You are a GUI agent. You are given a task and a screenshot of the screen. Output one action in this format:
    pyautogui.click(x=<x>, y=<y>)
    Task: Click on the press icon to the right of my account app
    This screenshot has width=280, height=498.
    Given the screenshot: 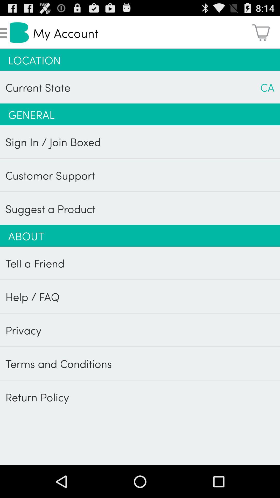 What is the action you would take?
    pyautogui.click(x=261, y=33)
    